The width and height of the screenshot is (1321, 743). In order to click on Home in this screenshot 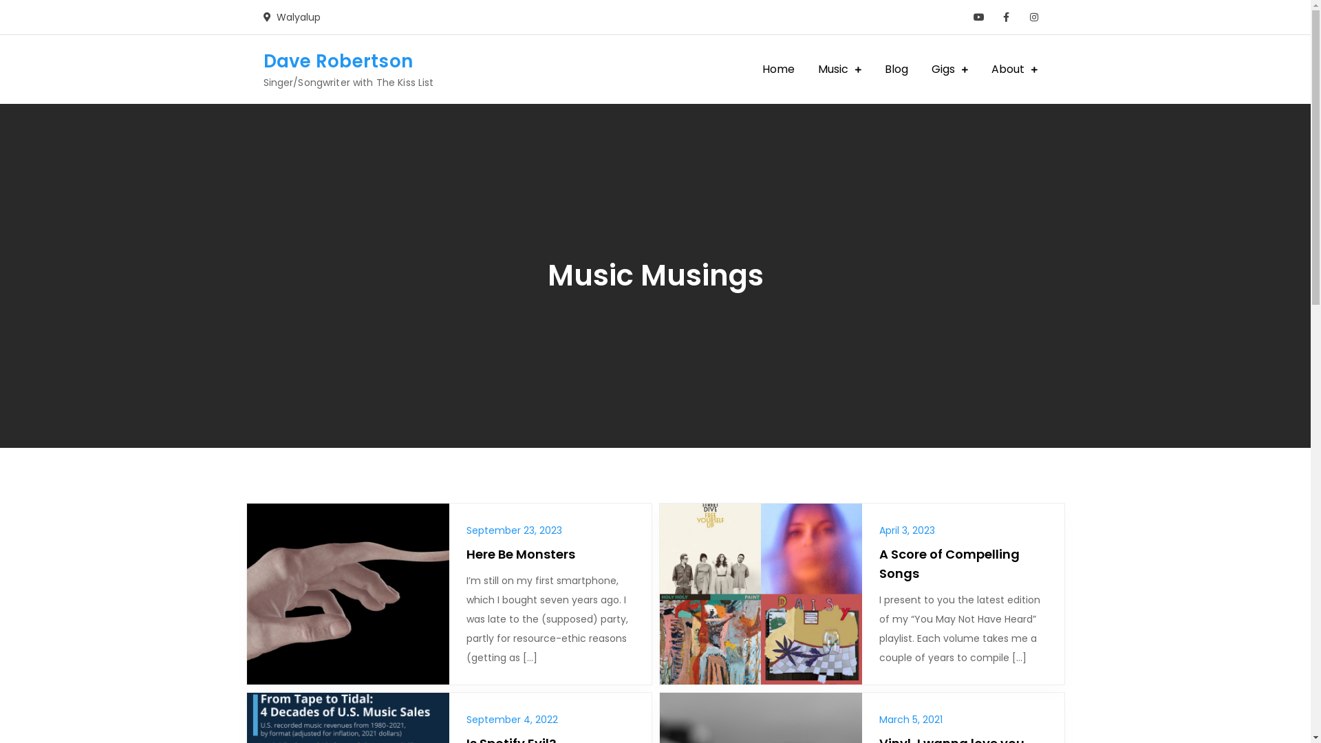, I will do `click(777, 69)`.